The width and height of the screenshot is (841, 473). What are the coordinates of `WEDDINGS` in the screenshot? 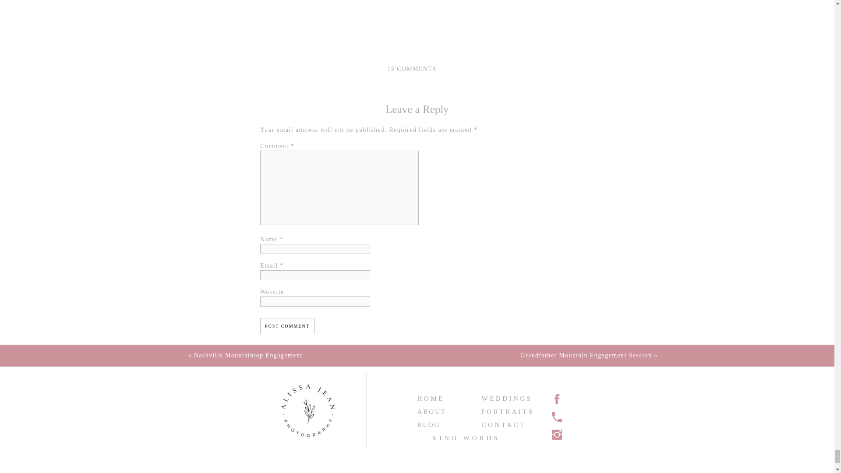 It's located at (507, 397).